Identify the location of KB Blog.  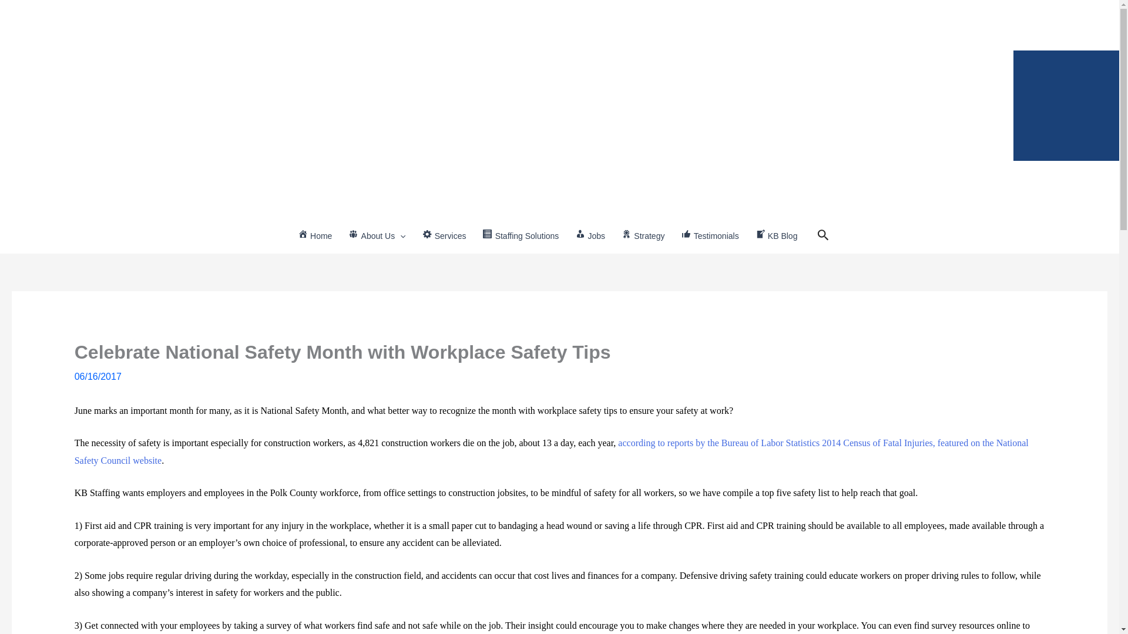
(777, 236).